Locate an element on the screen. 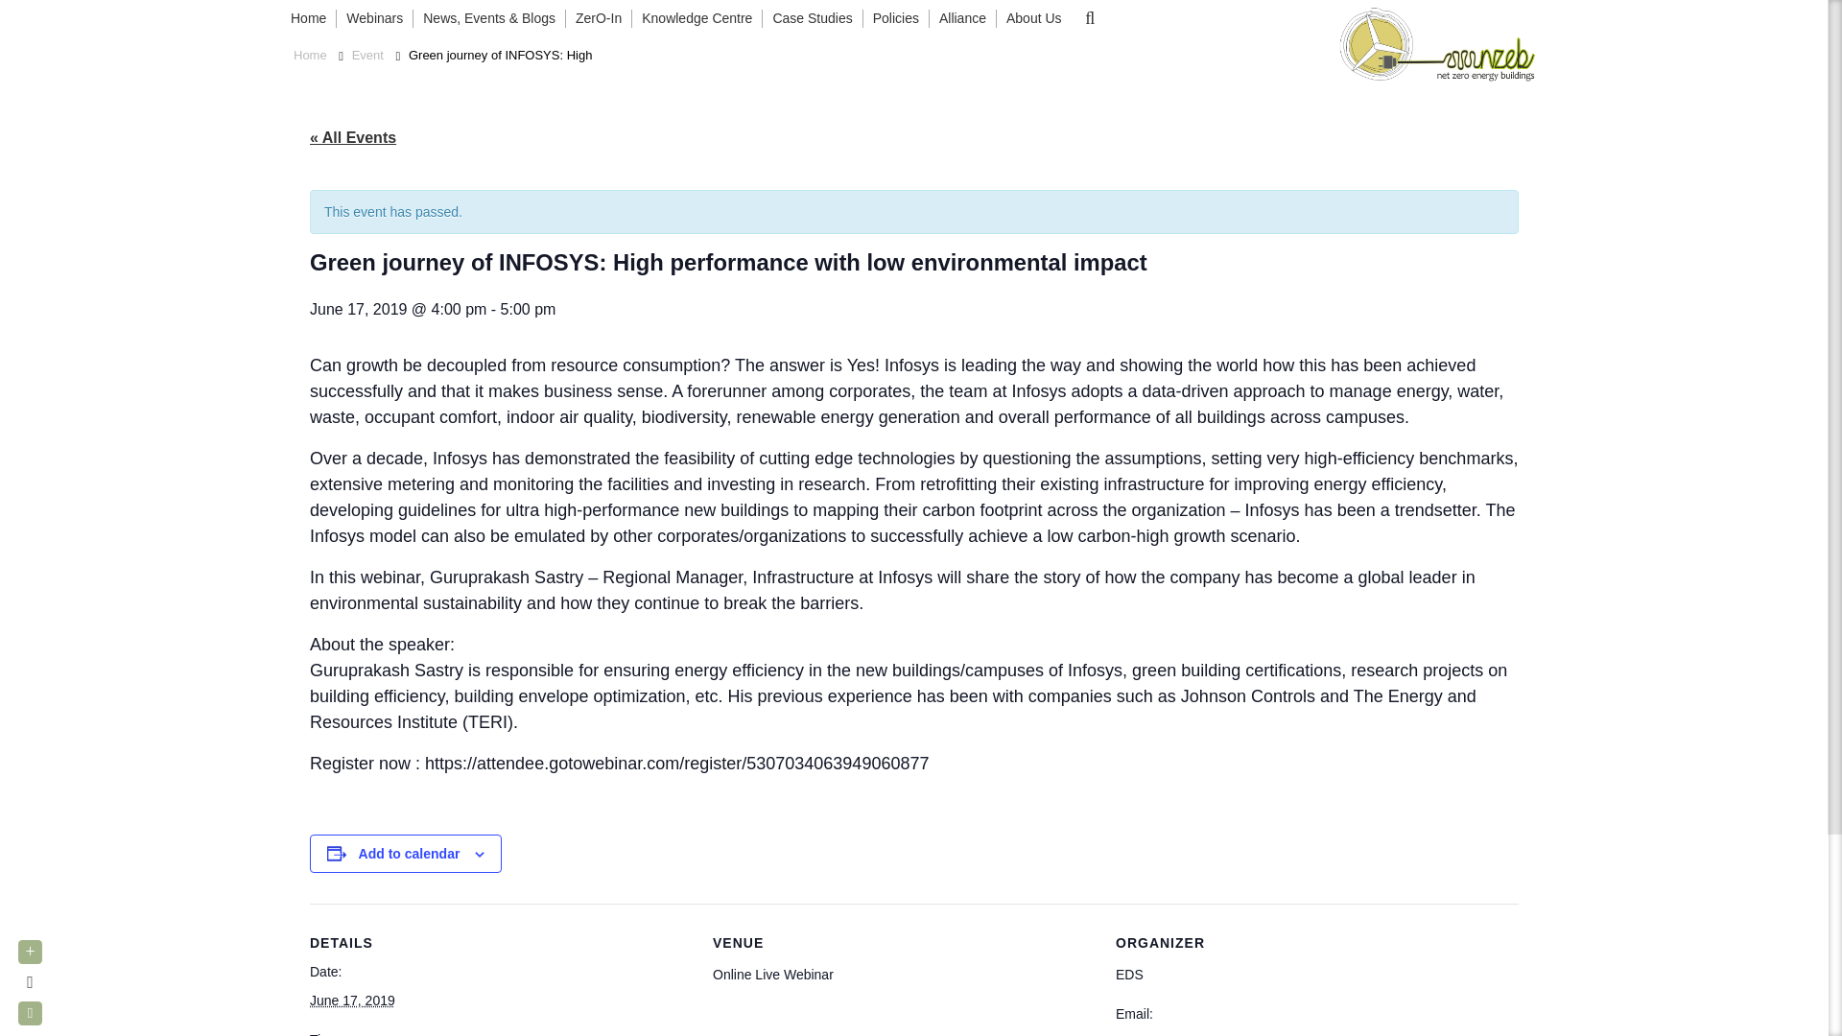 The image size is (1842, 1036). Reset font size is located at coordinates (31, 982).